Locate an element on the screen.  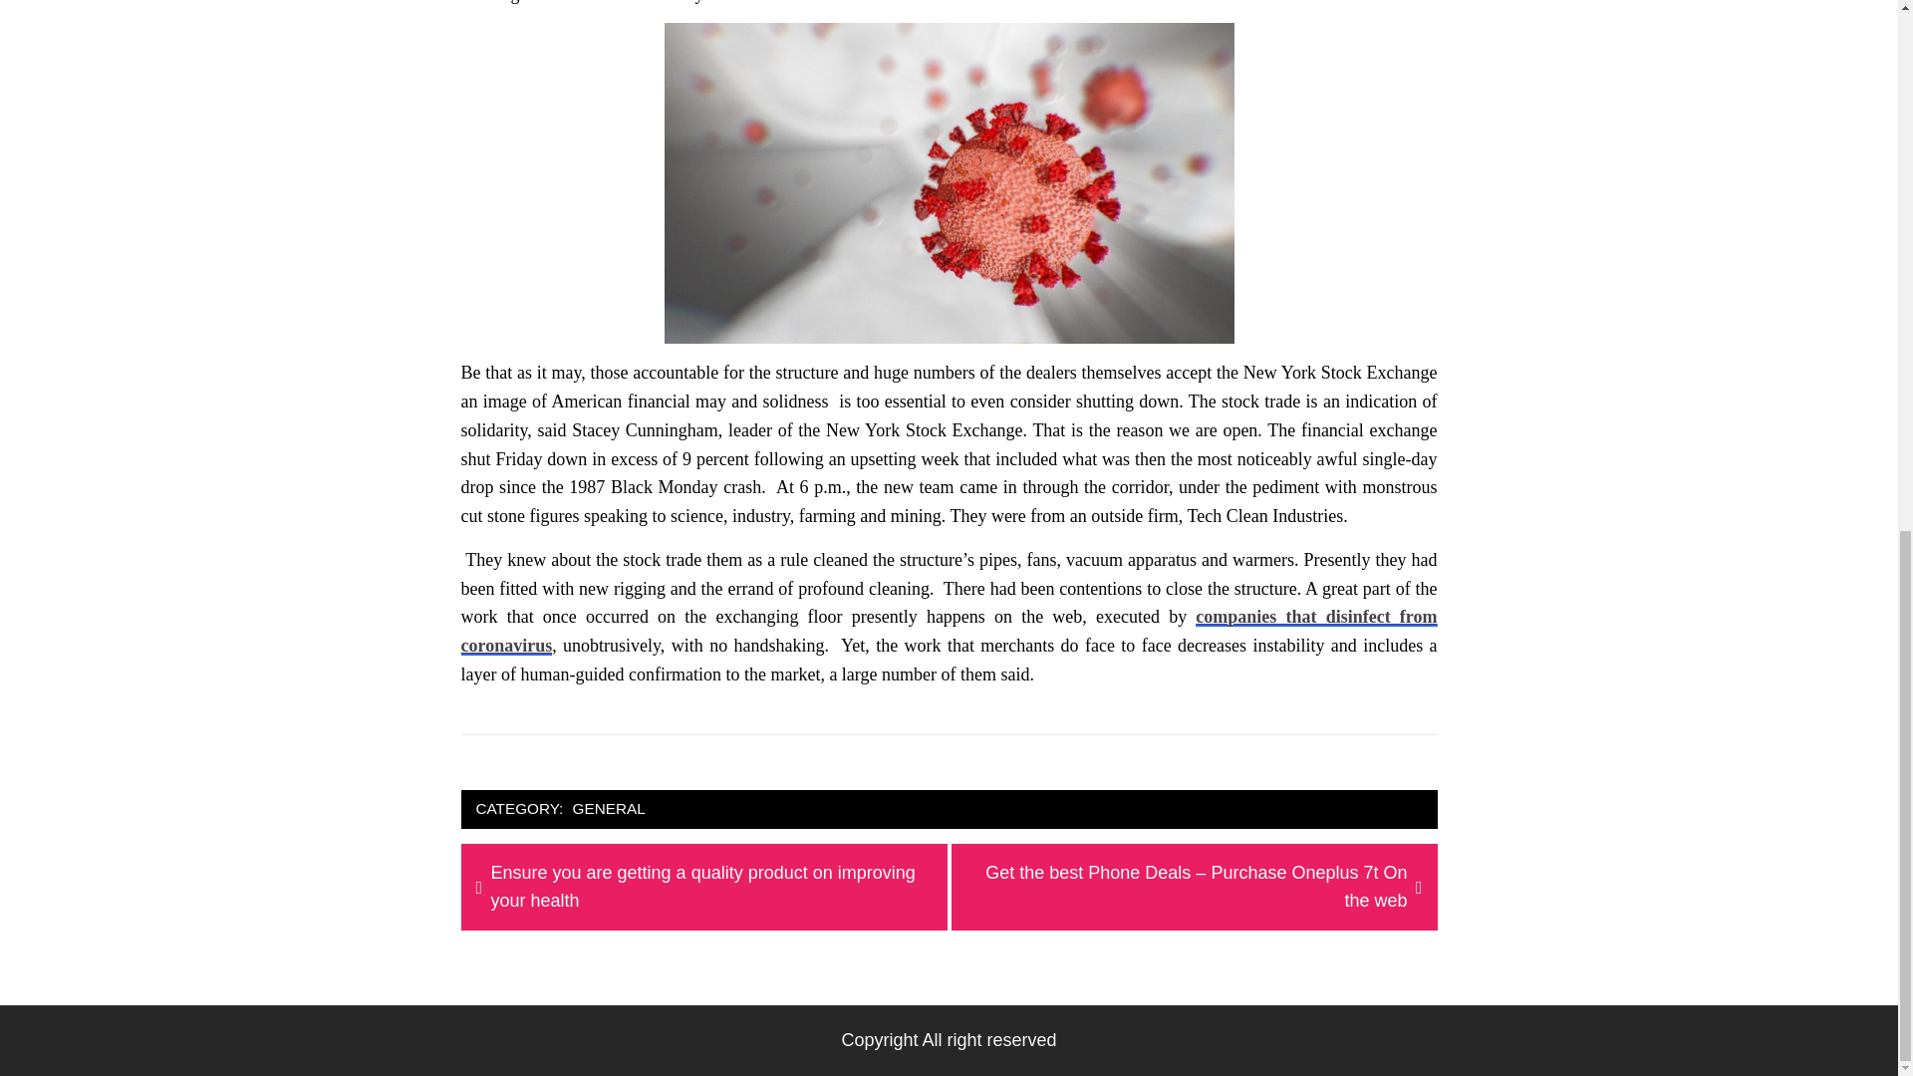
GENERAL is located at coordinates (609, 809).